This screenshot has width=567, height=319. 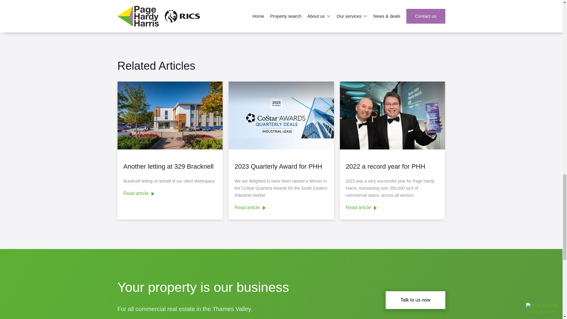 What do you see at coordinates (415, 300) in the screenshot?
I see `Talk to us now` at bounding box center [415, 300].